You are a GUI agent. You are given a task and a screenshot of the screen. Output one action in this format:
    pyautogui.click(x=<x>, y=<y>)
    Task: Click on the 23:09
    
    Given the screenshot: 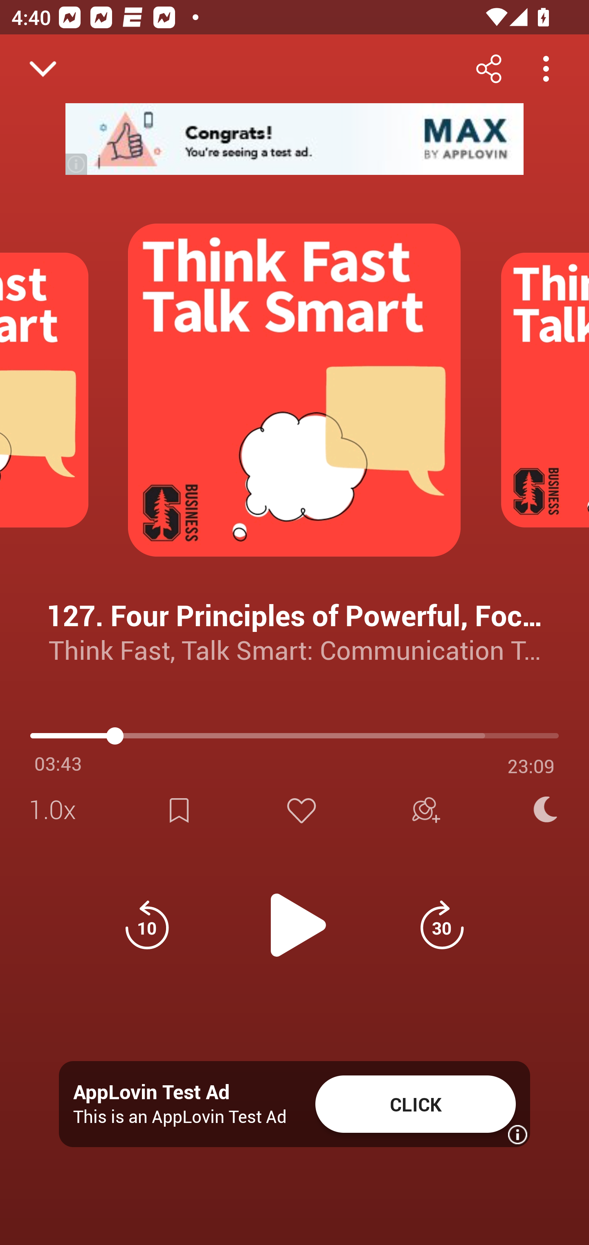 What is the action you would take?
    pyautogui.click(x=531, y=766)
    